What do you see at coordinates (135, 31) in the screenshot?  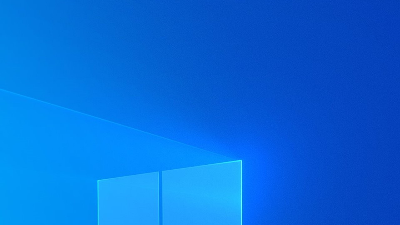 I see `Subtle Reference` at bounding box center [135, 31].